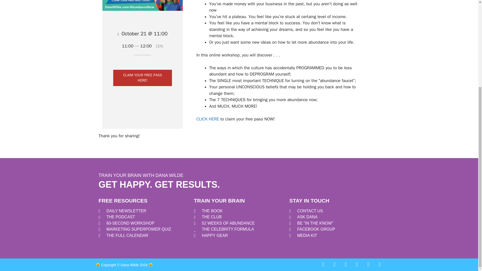 This screenshot has width=482, height=271. What do you see at coordinates (207, 119) in the screenshot?
I see `CLICK HERE` at bounding box center [207, 119].